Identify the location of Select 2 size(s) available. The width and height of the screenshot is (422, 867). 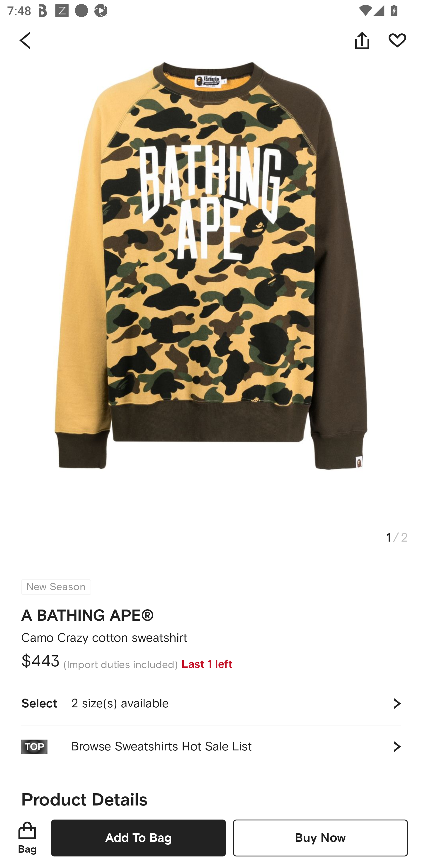
(211, 704).